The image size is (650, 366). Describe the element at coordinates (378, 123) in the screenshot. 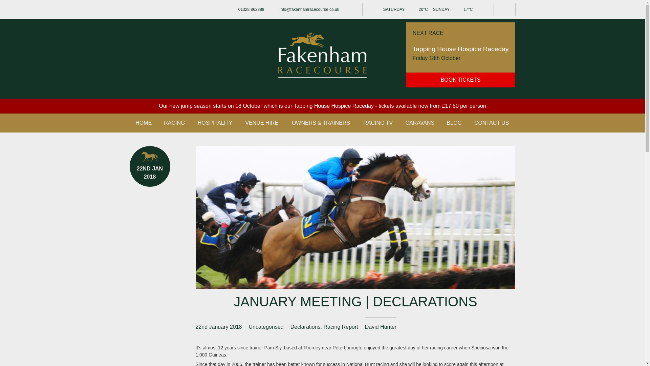

I see `RACING TV` at that location.